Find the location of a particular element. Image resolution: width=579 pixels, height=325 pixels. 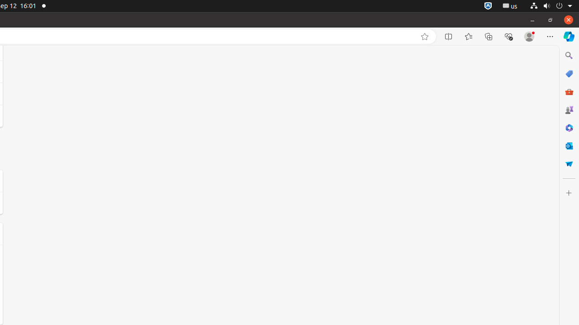

Tools is located at coordinates (569, 91).